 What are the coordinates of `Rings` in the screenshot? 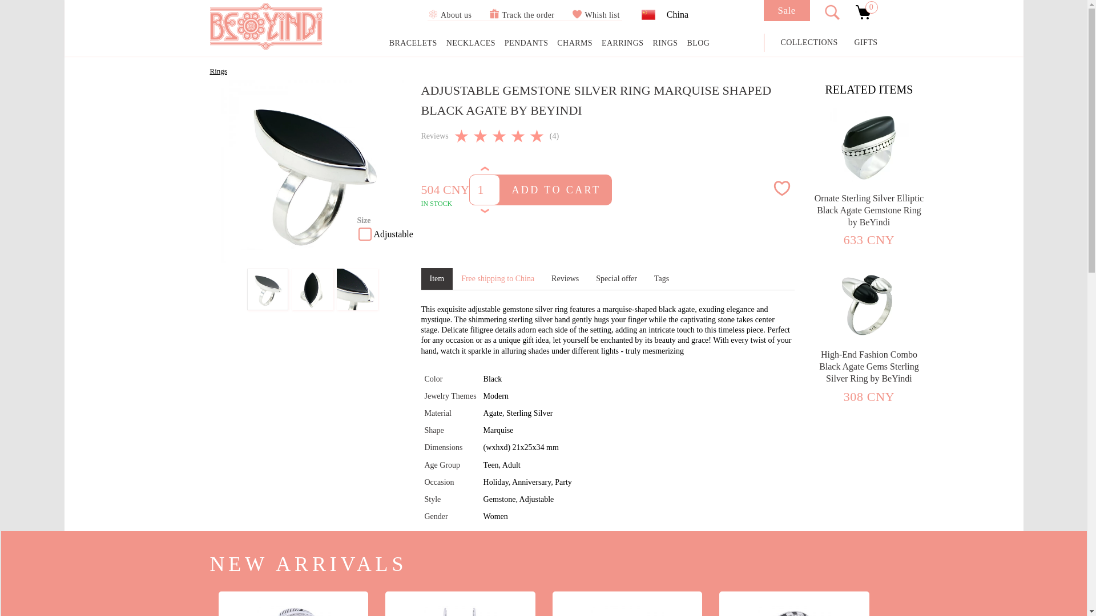 It's located at (218, 71).